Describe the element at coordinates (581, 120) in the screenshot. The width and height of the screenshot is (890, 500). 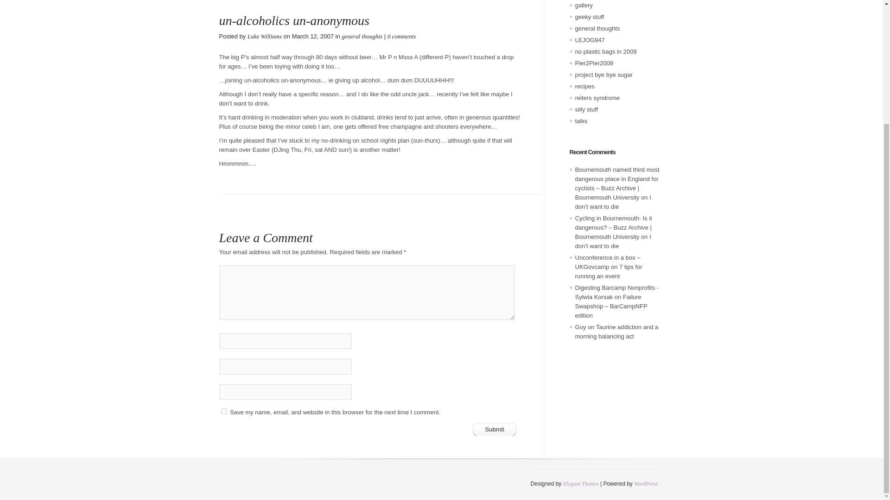
I see `talks` at that location.